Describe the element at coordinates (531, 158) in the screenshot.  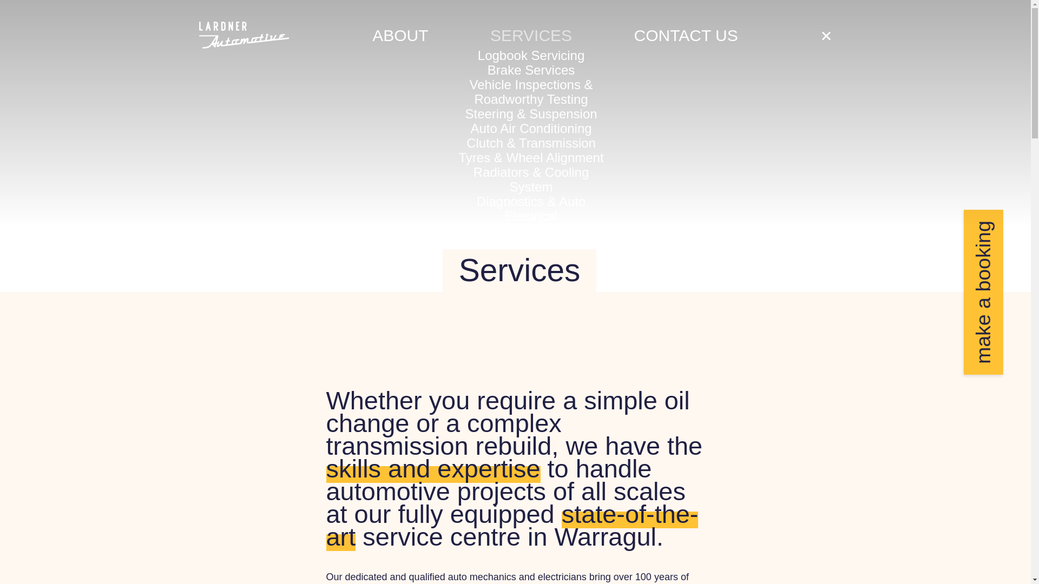
I see `Tyres & Wheel Alignment` at that location.